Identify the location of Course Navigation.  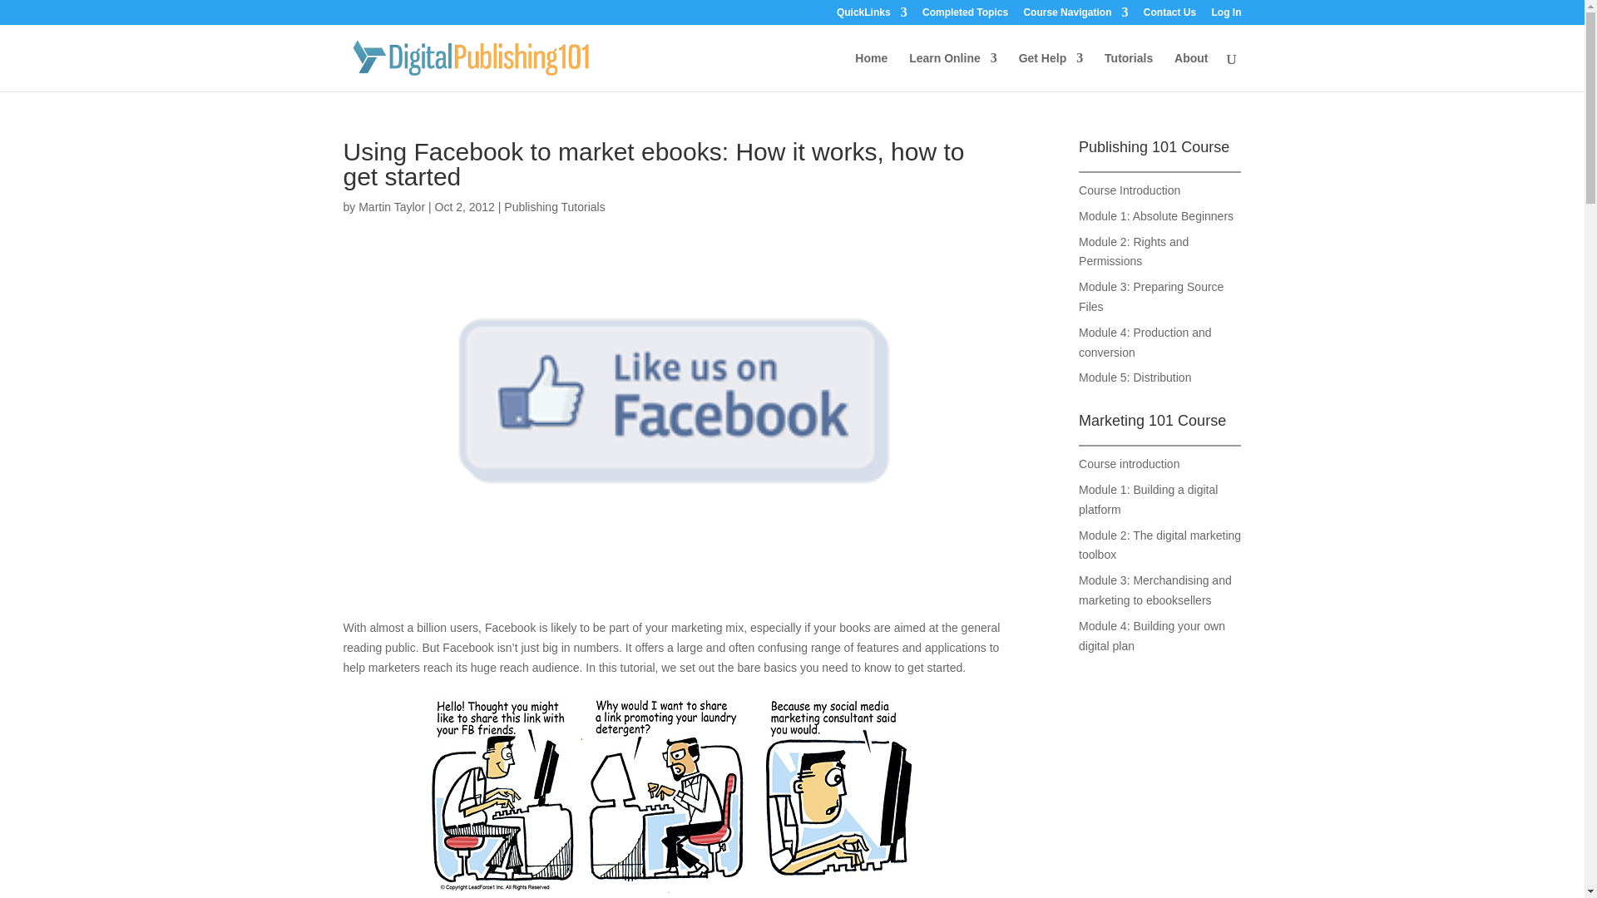
(1075, 16).